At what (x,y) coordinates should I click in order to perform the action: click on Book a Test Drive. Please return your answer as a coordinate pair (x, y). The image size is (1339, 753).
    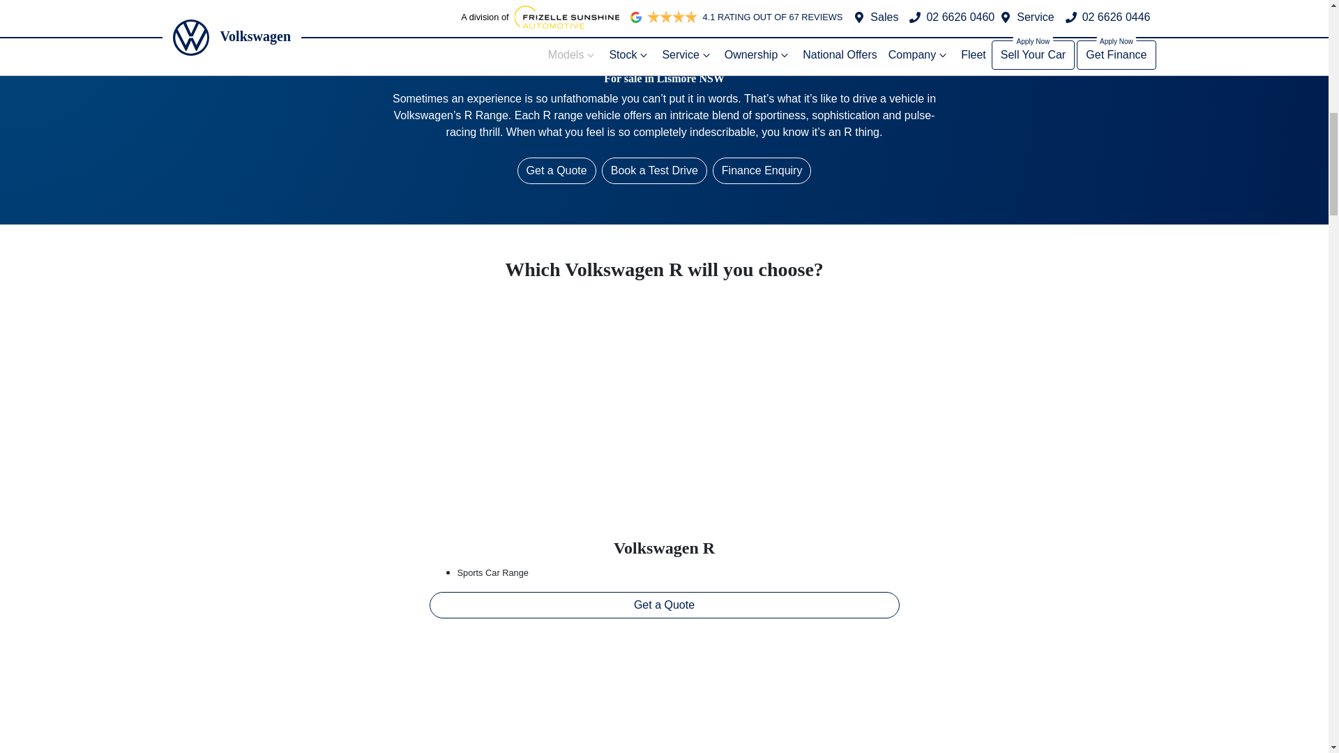
    Looking at the image, I should click on (654, 170).